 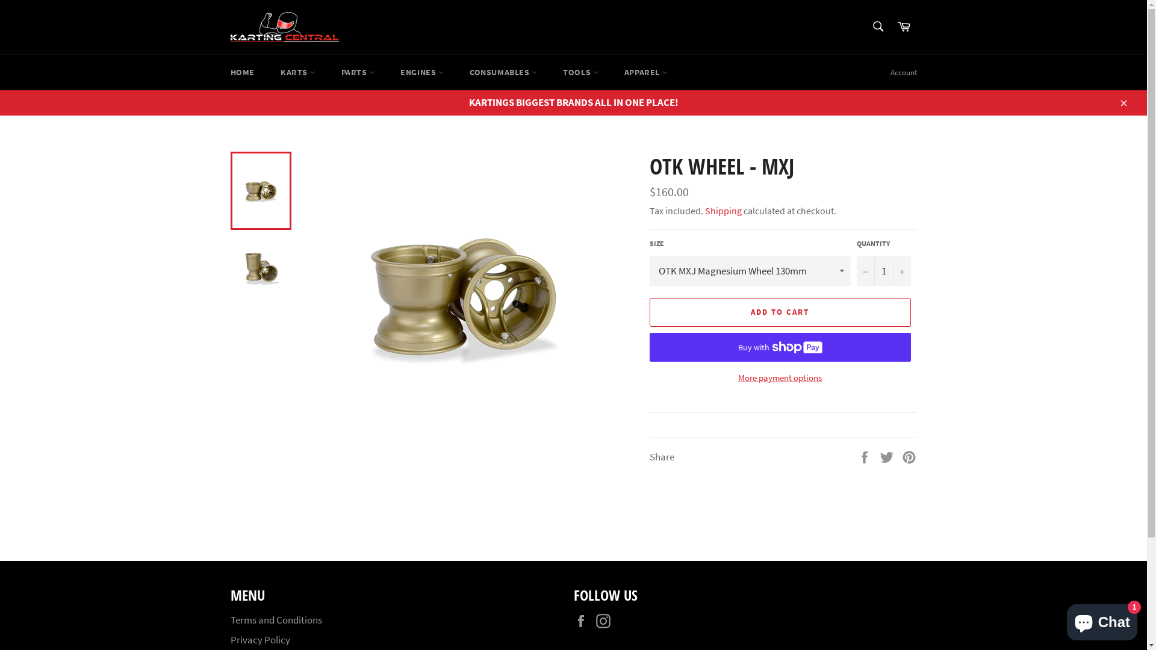 What do you see at coordinates (904, 26) in the screenshot?
I see `Cart` at bounding box center [904, 26].